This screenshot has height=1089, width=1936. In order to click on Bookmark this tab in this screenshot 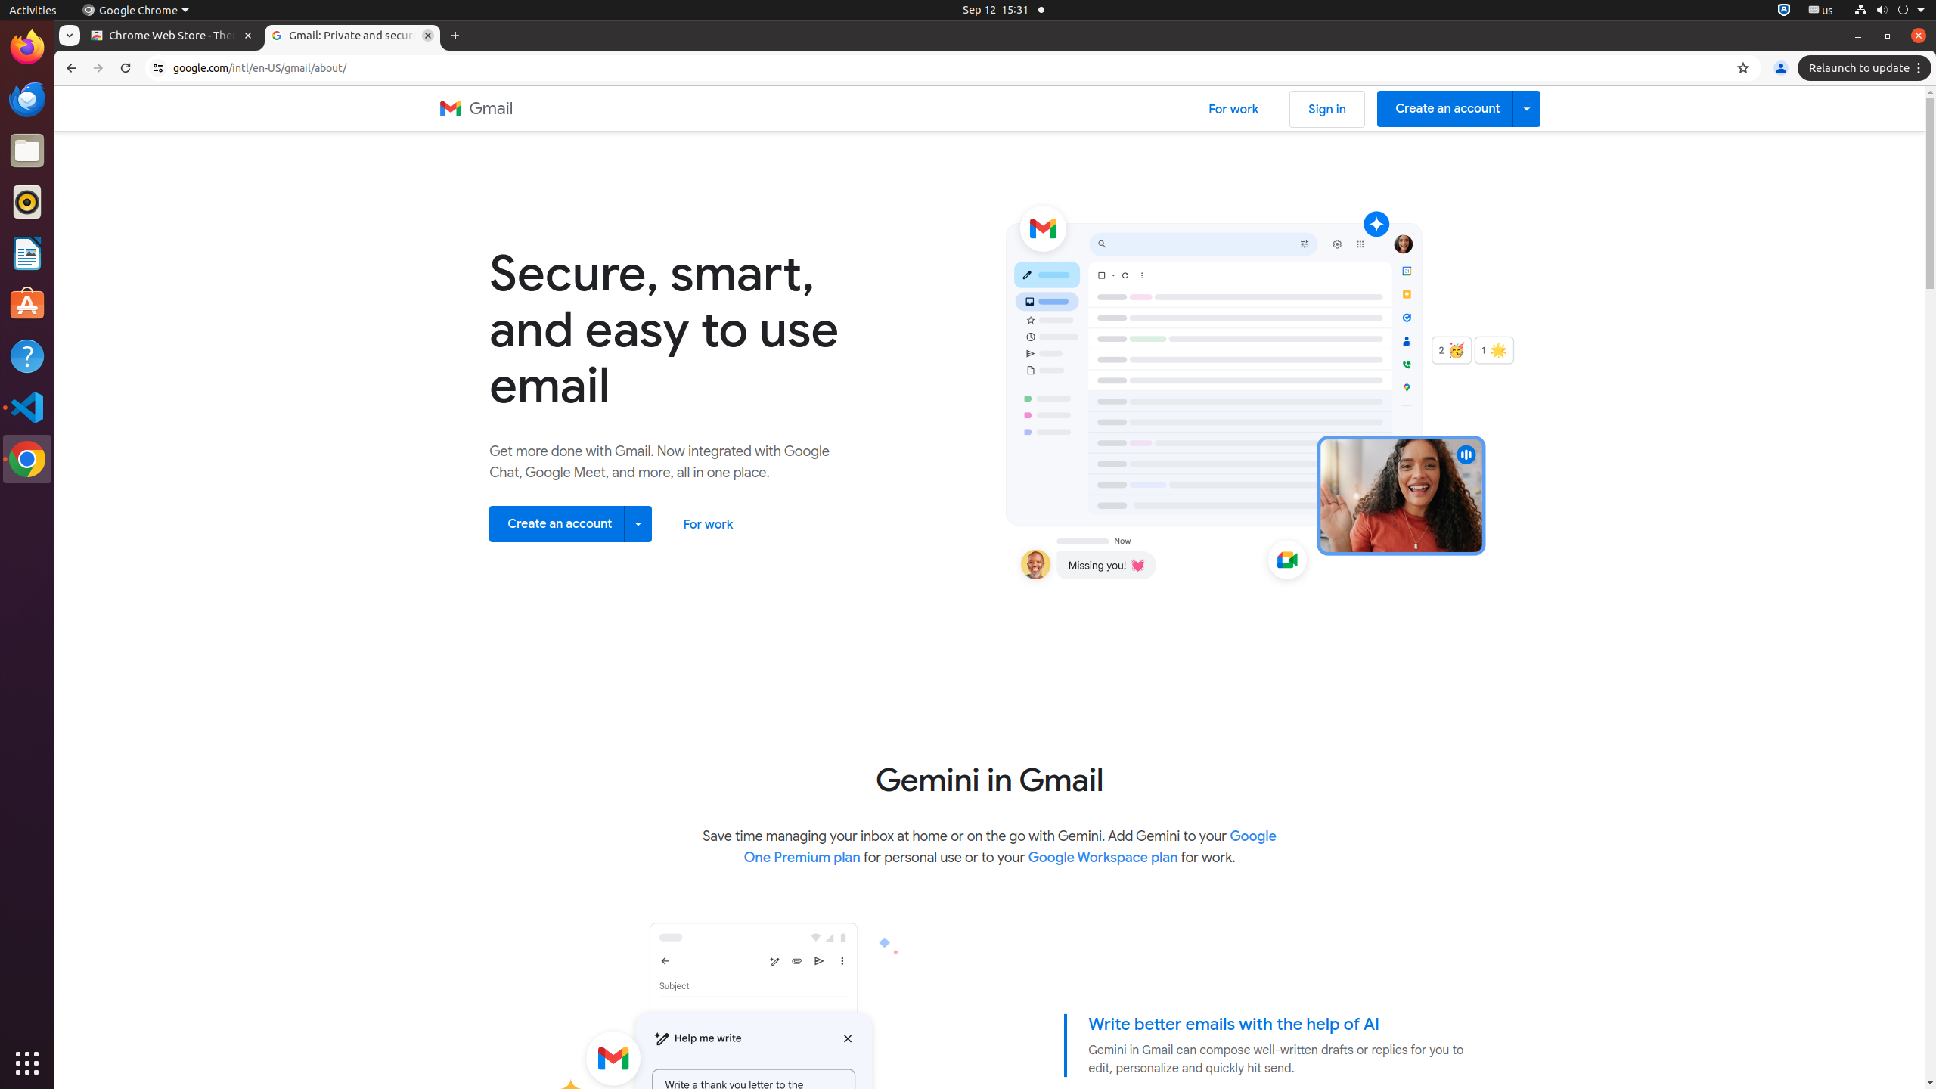, I will do `click(1743, 68)`.